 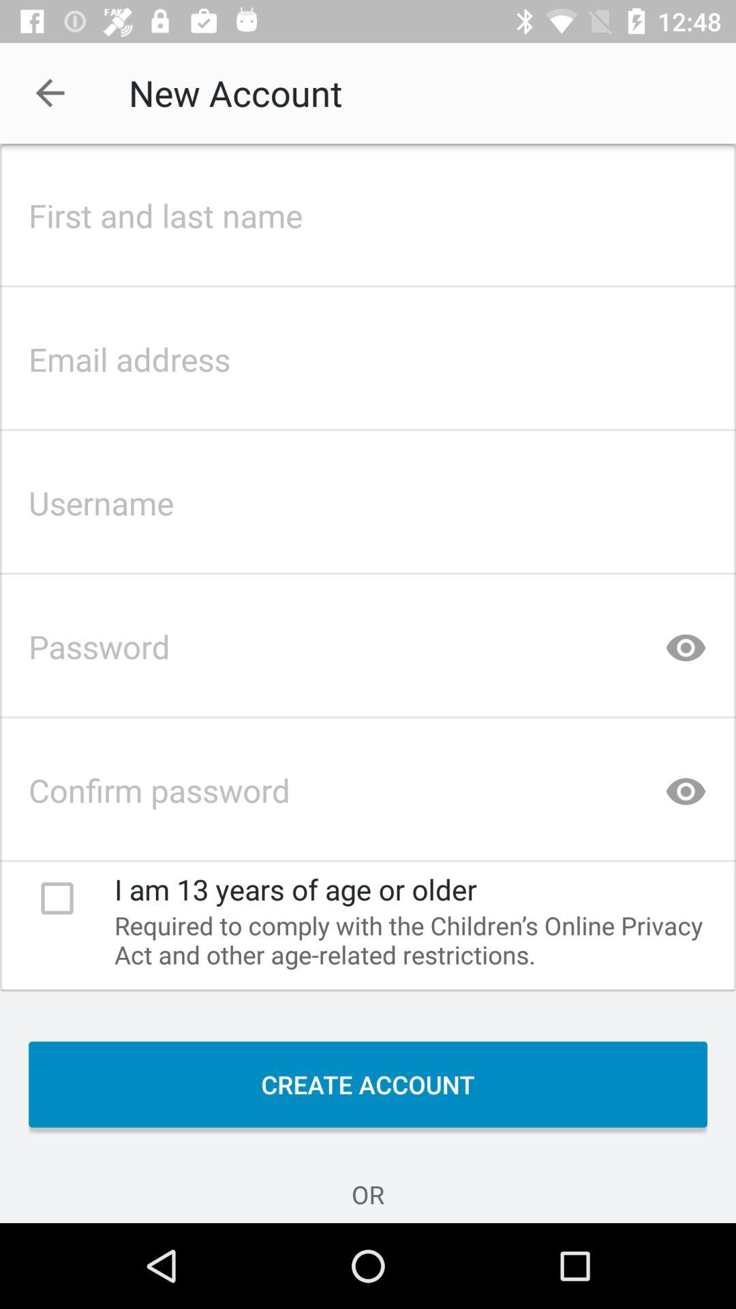 What do you see at coordinates (57, 898) in the screenshot?
I see `press the icon next to the i am 13 icon` at bounding box center [57, 898].